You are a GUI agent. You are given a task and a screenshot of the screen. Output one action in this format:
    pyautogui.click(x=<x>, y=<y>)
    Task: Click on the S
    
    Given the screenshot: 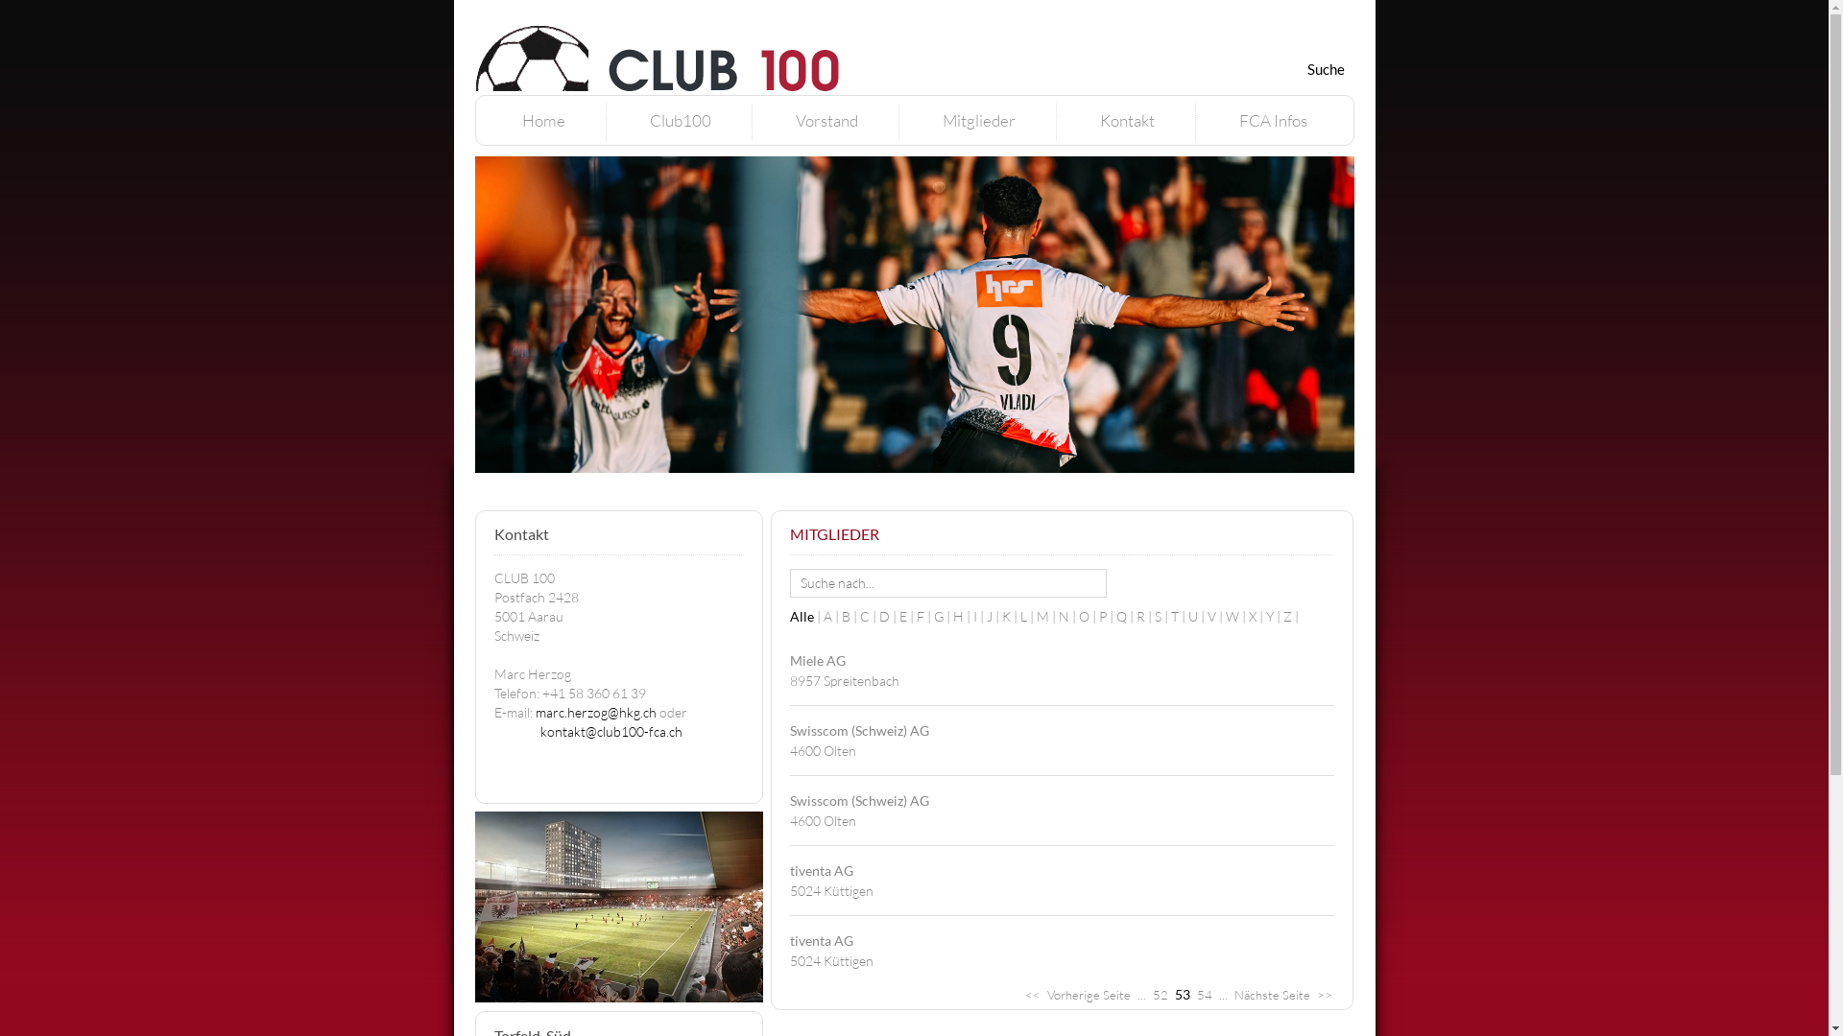 What is the action you would take?
    pyautogui.click(x=1161, y=616)
    